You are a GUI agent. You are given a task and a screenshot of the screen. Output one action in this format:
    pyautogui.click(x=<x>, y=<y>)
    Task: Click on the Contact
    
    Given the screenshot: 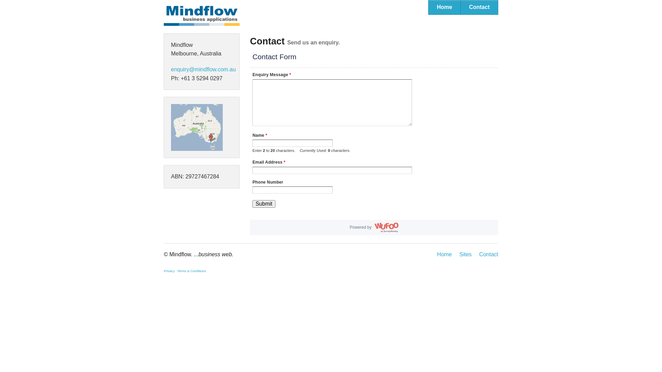 What is the action you would take?
    pyautogui.click(x=489, y=255)
    